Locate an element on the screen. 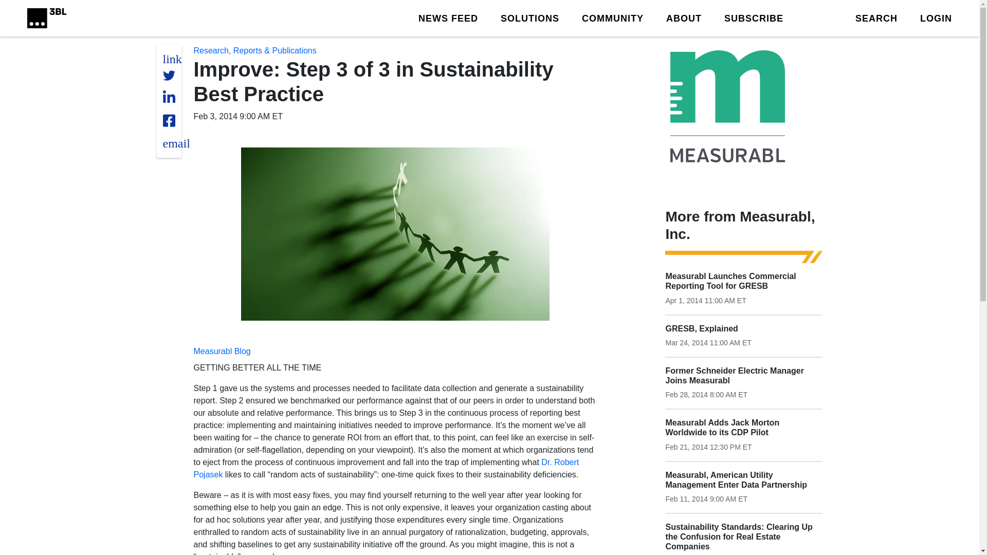 Image resolution: width=987 pixels, height=555 pixels. link to 3 B L Media's Twitter is located at coordinates (172, 59).